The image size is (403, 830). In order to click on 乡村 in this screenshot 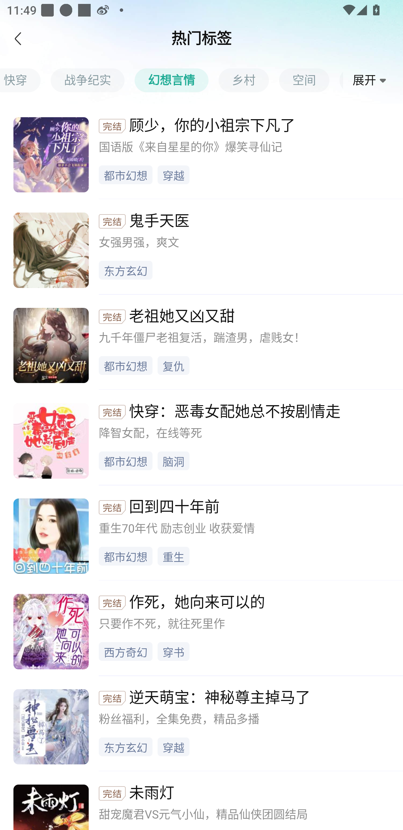, I will do `click(249, 80)`.